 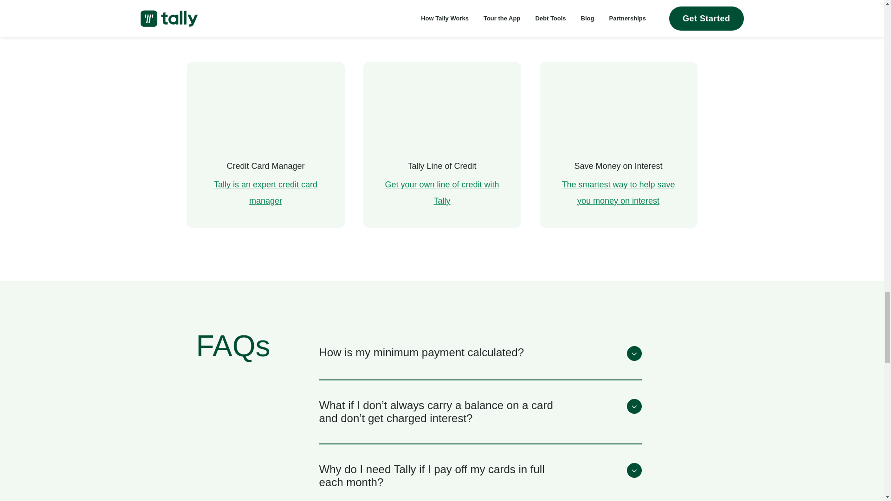 What do you see at coordinates (618, 192) in the screenshot?
I see `The smartest way to help save you money on interest` at bounding box center [618, 192].